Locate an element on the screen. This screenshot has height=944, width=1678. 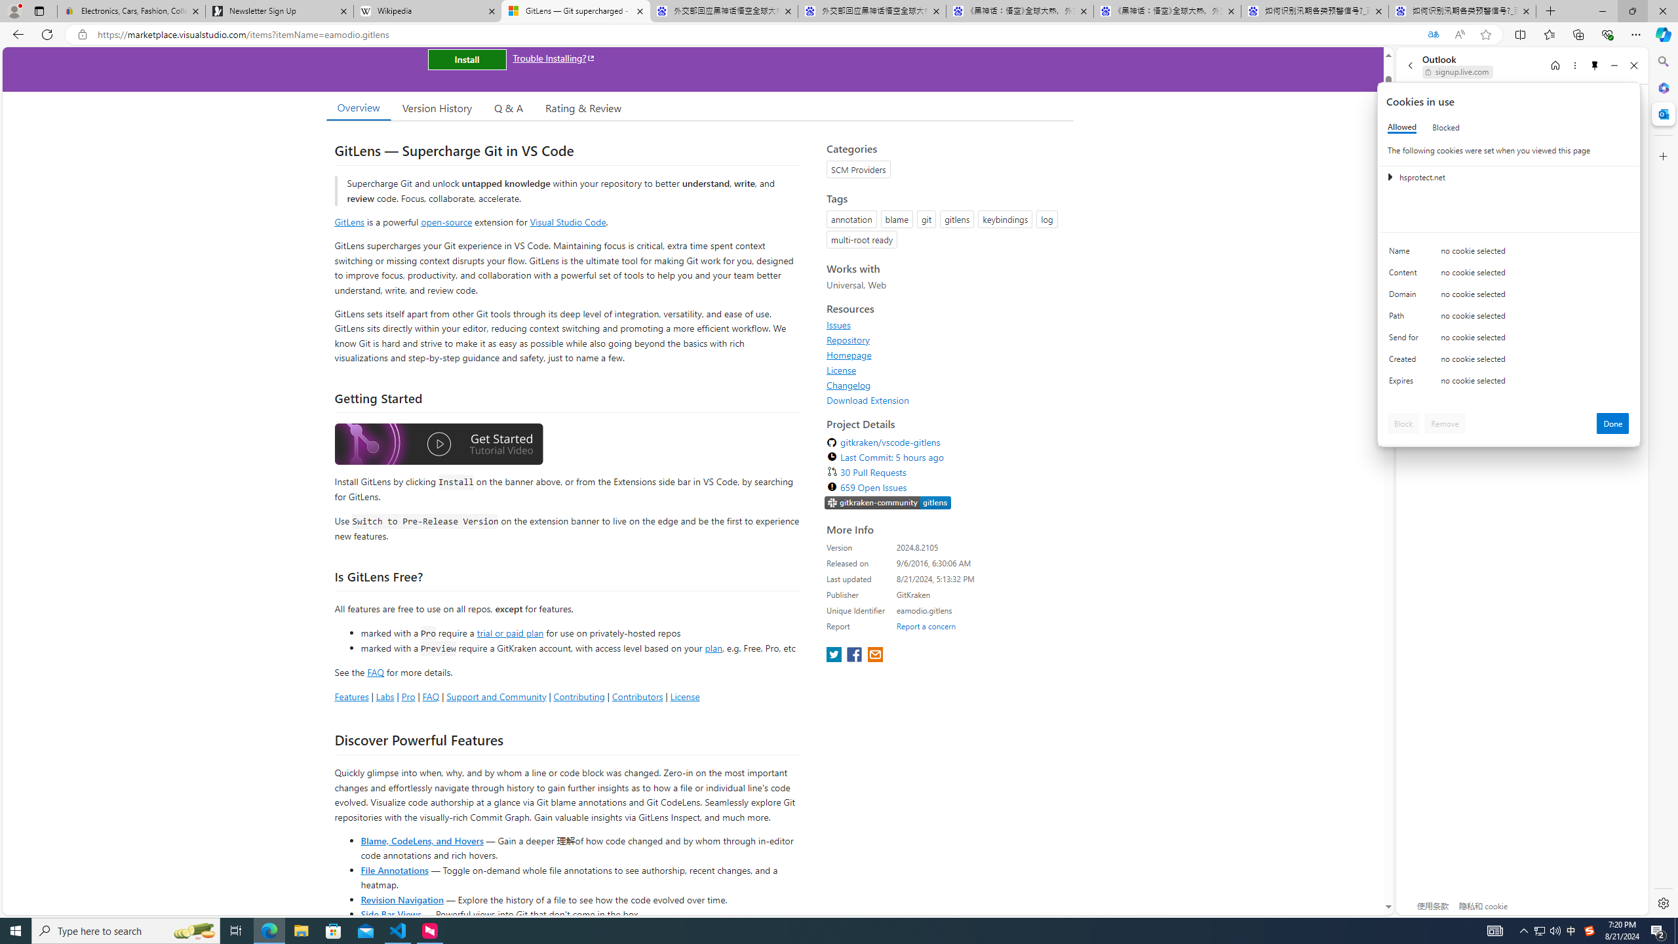
Class: c0153 c0157 c0154 is located at coordinates (1509, 254).